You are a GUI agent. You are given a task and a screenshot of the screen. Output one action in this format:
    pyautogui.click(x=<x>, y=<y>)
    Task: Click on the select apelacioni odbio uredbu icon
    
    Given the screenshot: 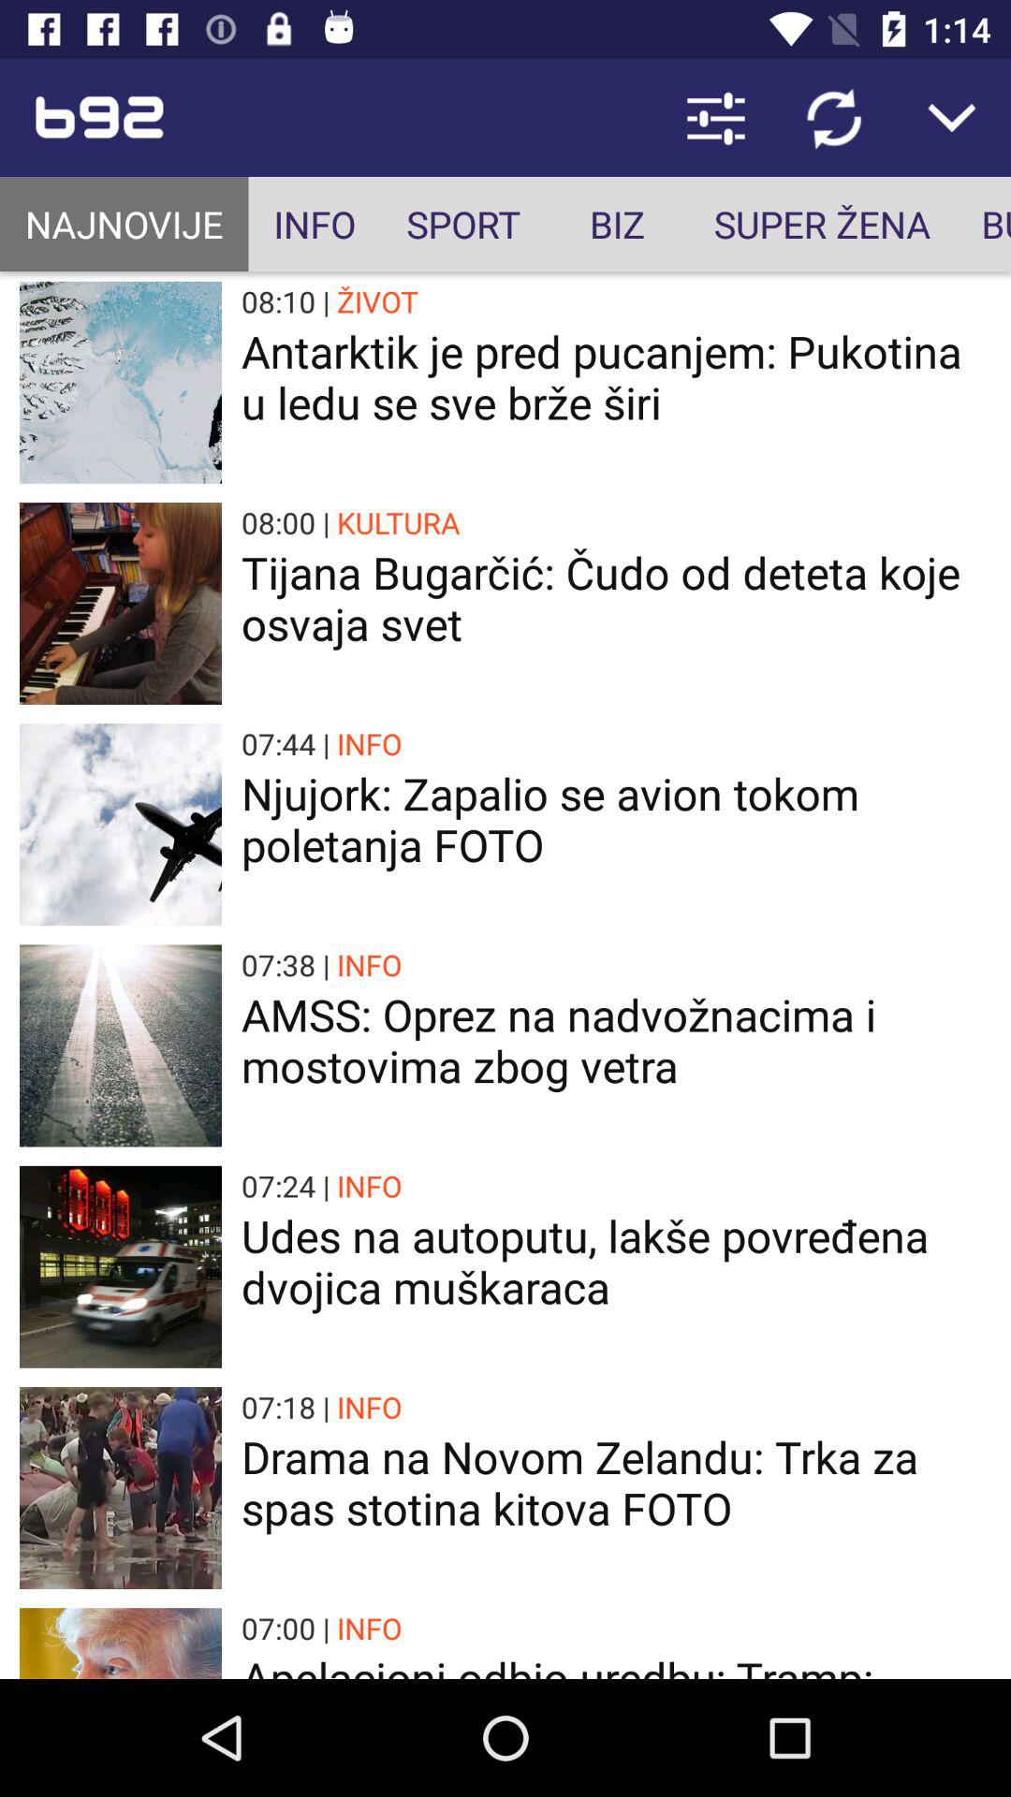 What is the action you would take?
    pyautogui.click(x=616, y=1663)
    